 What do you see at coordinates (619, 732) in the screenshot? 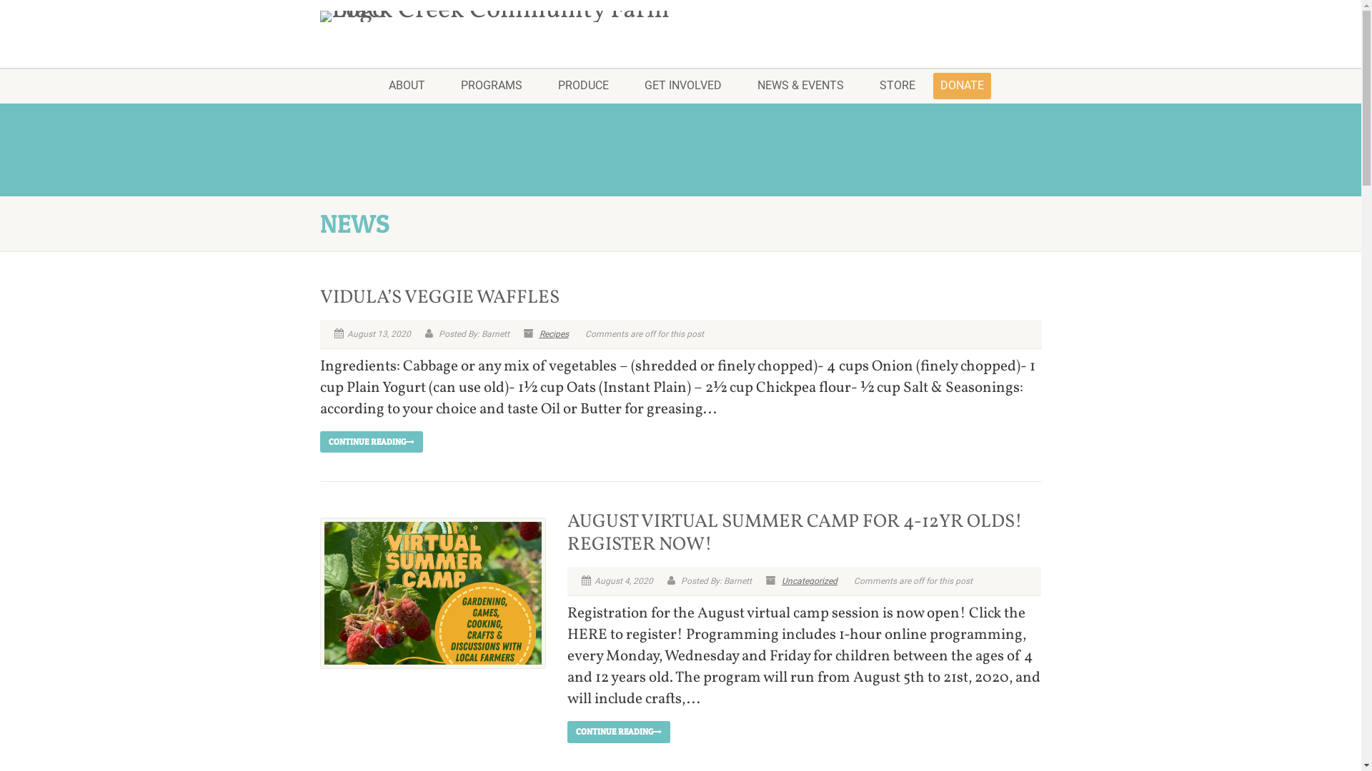
I see `CONTINUE READING` at bounding box center [619, 732].